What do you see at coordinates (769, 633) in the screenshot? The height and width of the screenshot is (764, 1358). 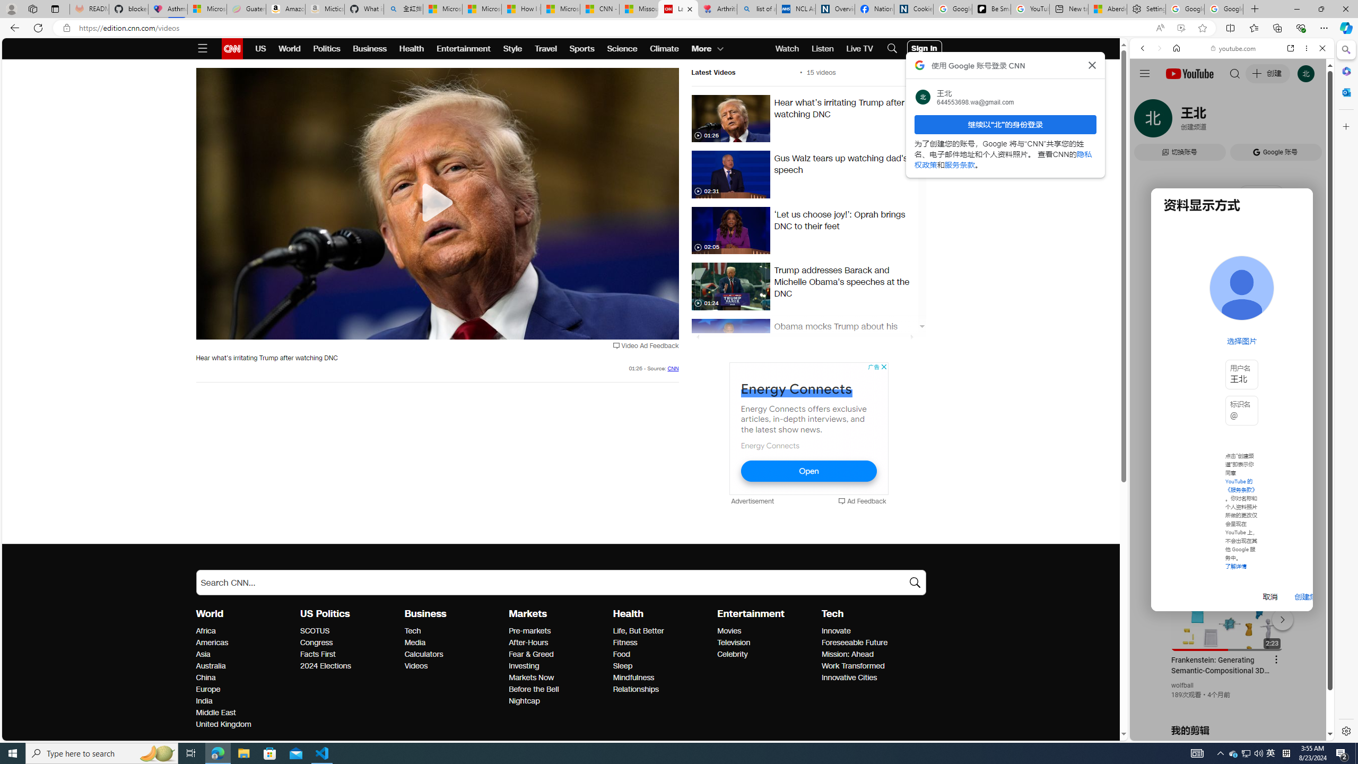 I see `EntertainmentMoviesTelevisionCelebrity` at bounding box center [769, 633].